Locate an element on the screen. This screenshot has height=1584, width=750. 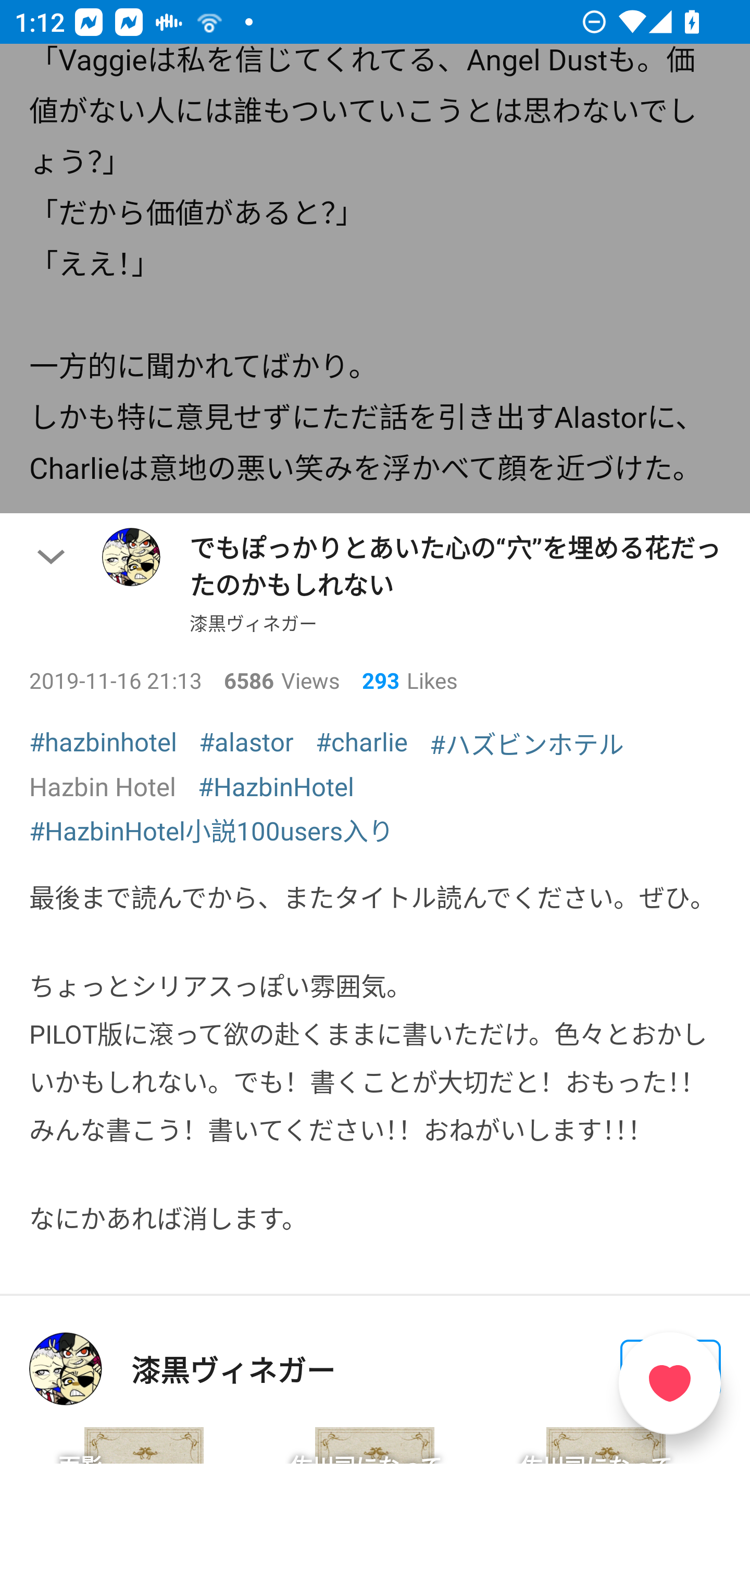
#HazbinHotel小説100users入り is located at coordinates (211, 830).